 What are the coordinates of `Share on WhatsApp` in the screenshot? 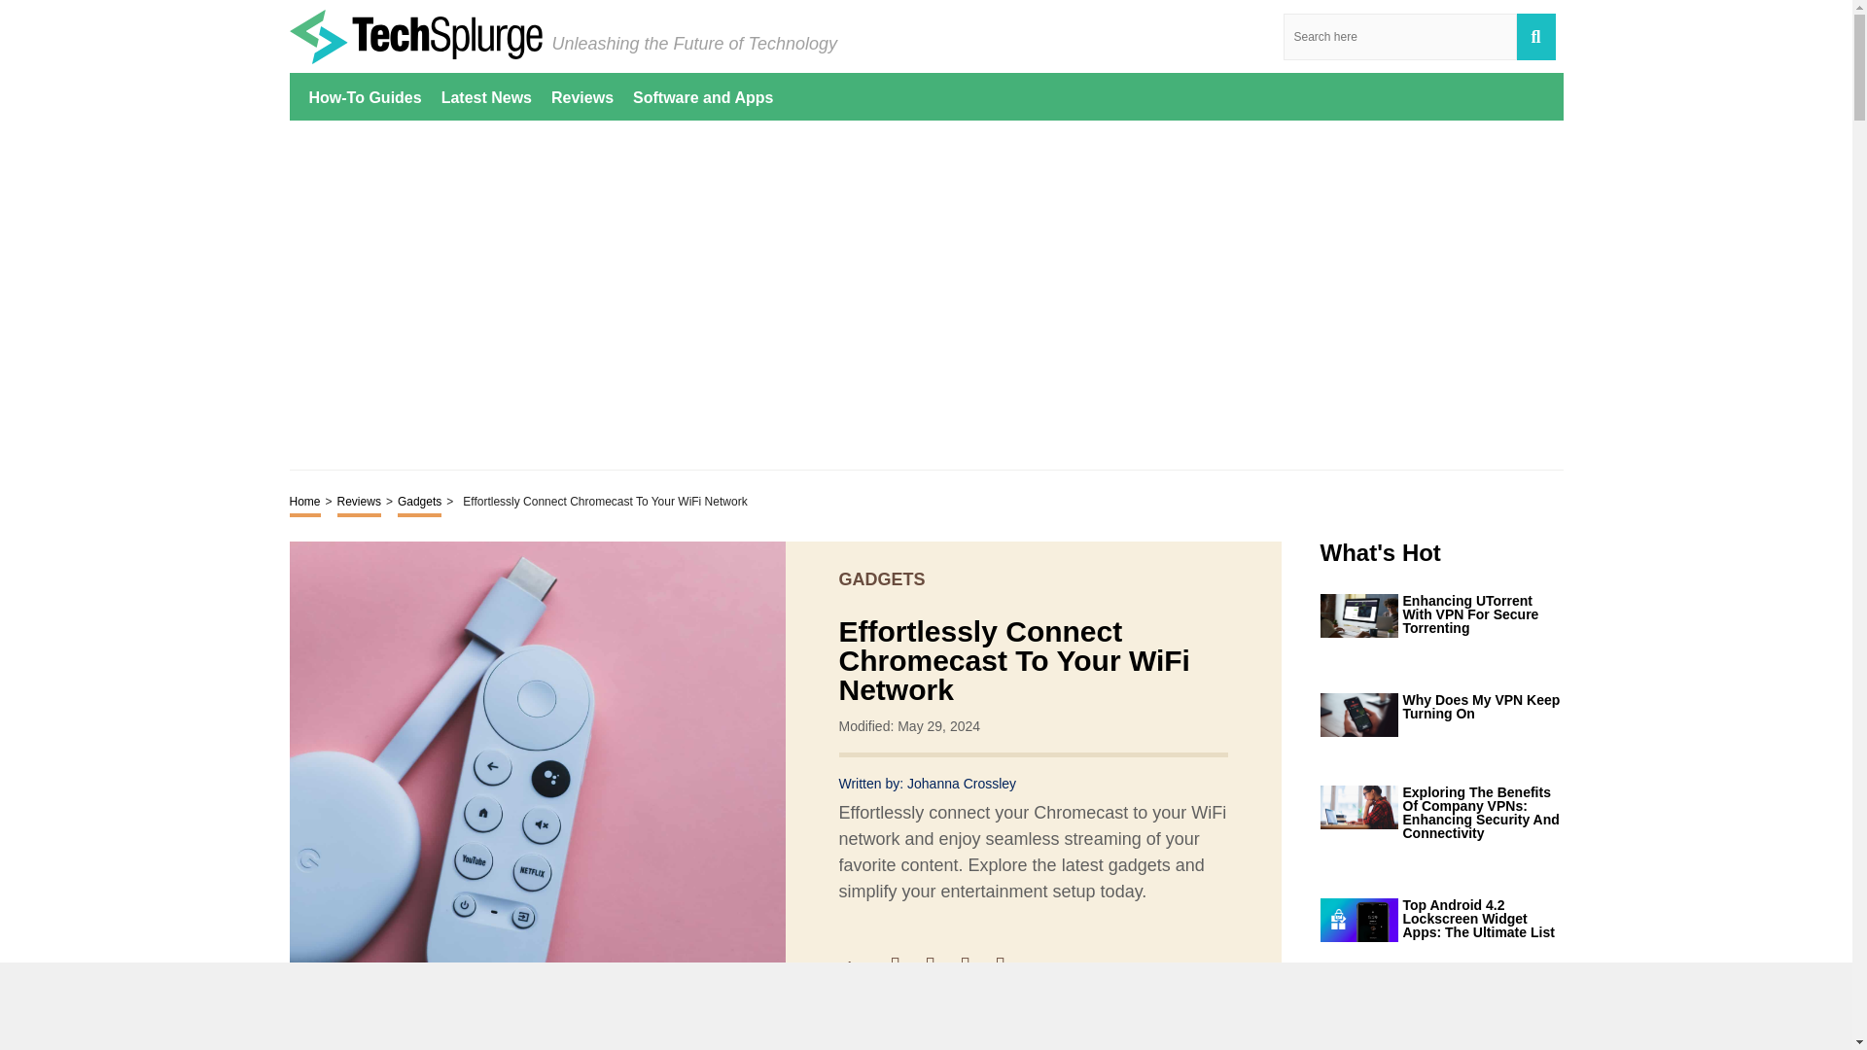 It's located at (1009, 966).